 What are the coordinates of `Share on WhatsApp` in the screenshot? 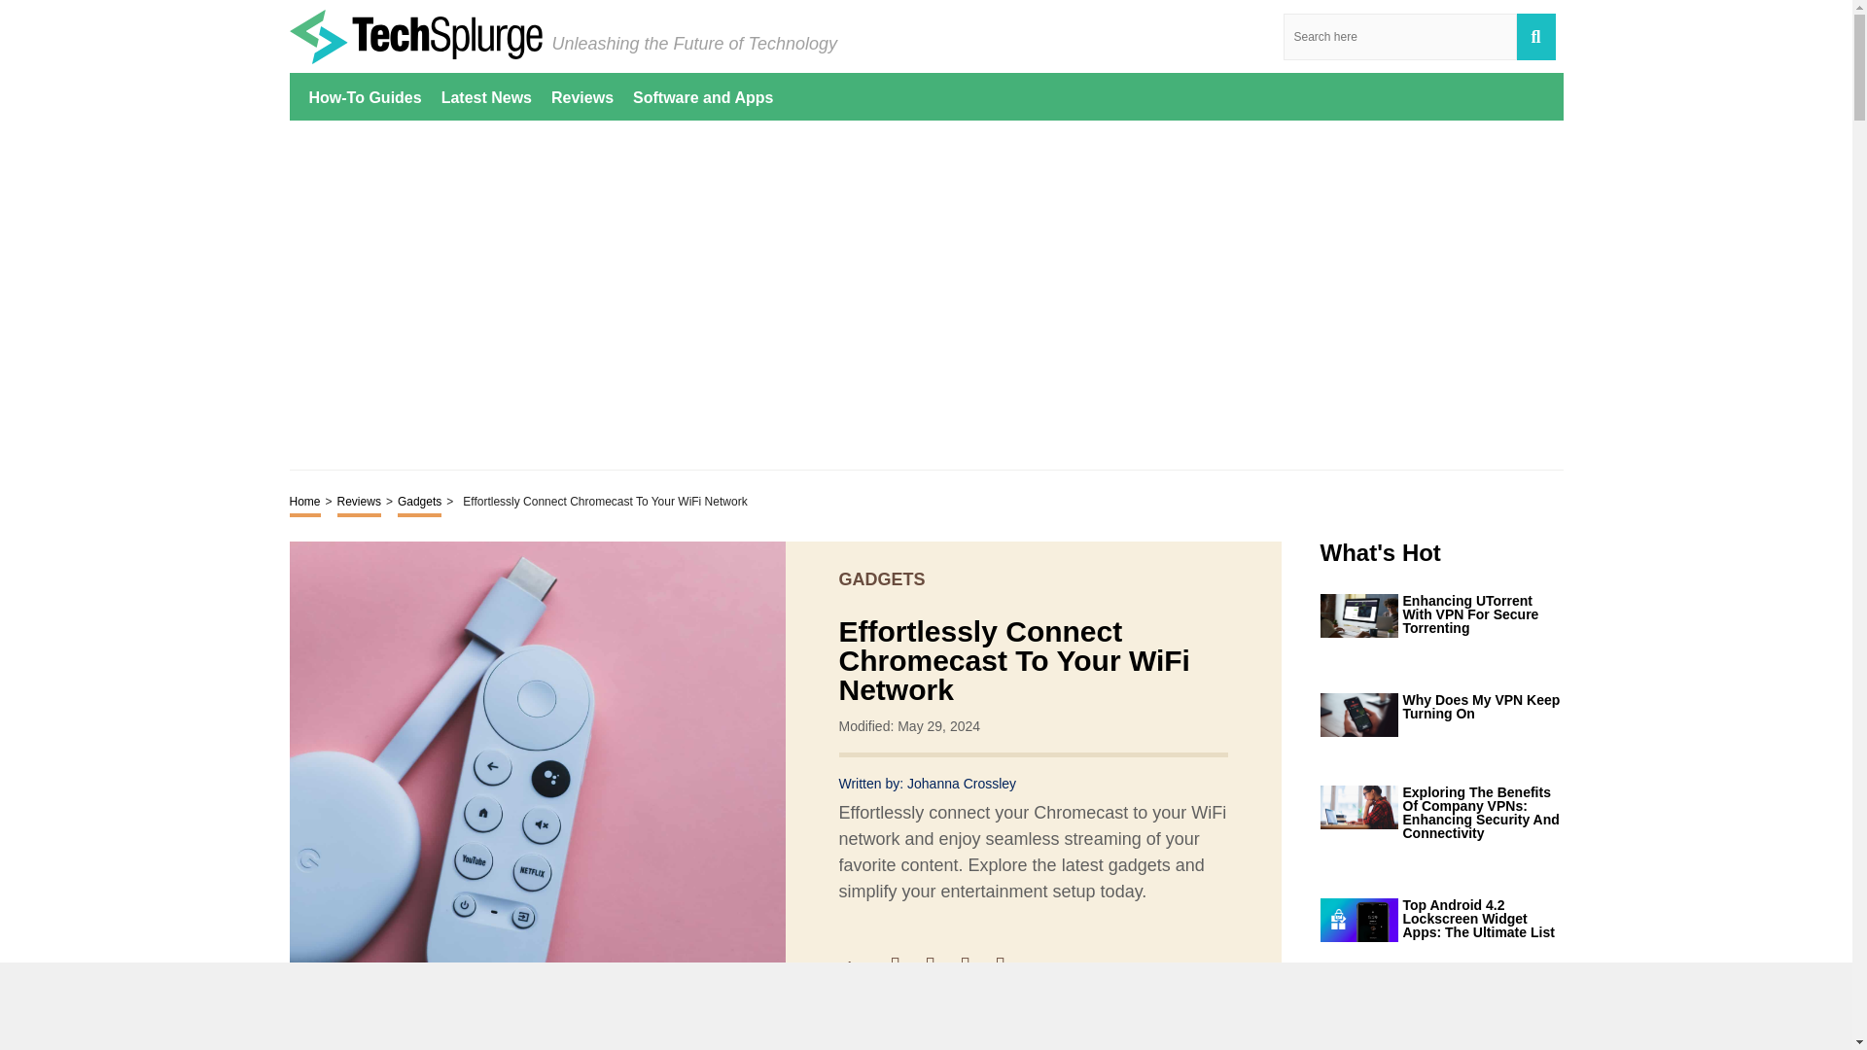 It's located at (1009, 966).